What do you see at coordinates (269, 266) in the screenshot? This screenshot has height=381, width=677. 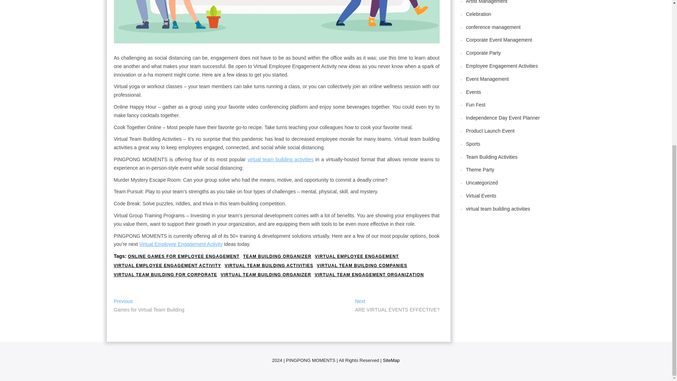 I see `VIRTUAL TEAM BUILDING ACTIVITIES` at bounding box center [269, 266].